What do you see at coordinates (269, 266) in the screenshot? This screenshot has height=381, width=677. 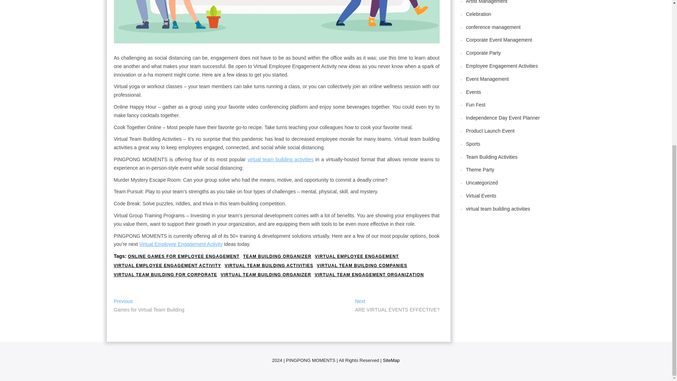 I see `VIRTUAL TEAM BUILDING ACTIVITIES` at bounding box center [269, 266].